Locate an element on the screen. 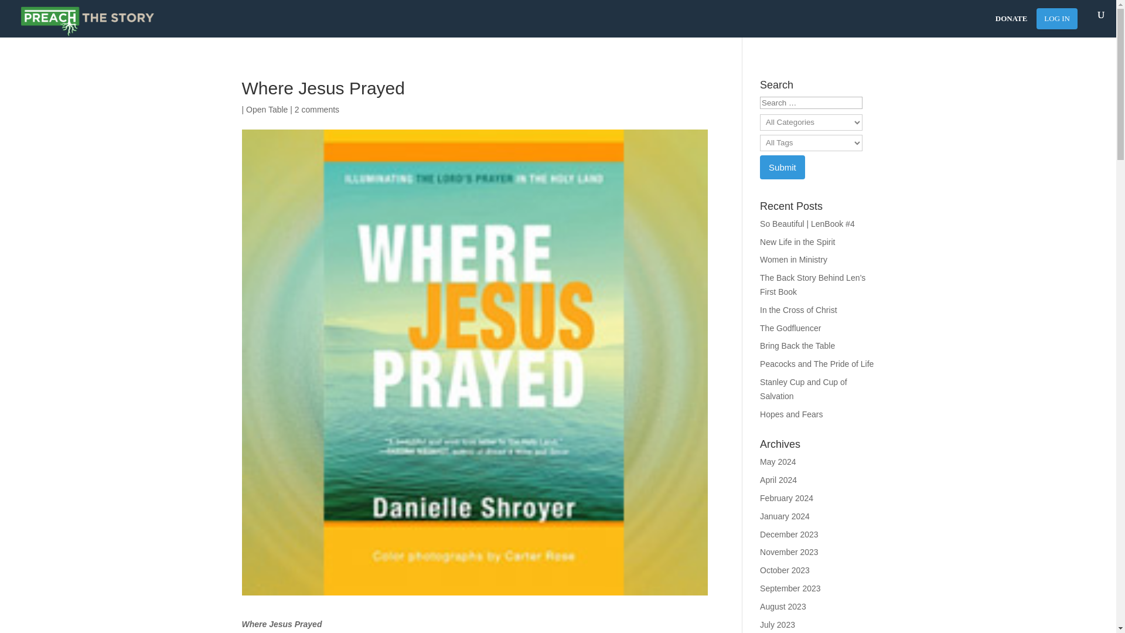 This screenshot has height=633, width=1125. Bring Back the Table is located at coordinates (797, 346).